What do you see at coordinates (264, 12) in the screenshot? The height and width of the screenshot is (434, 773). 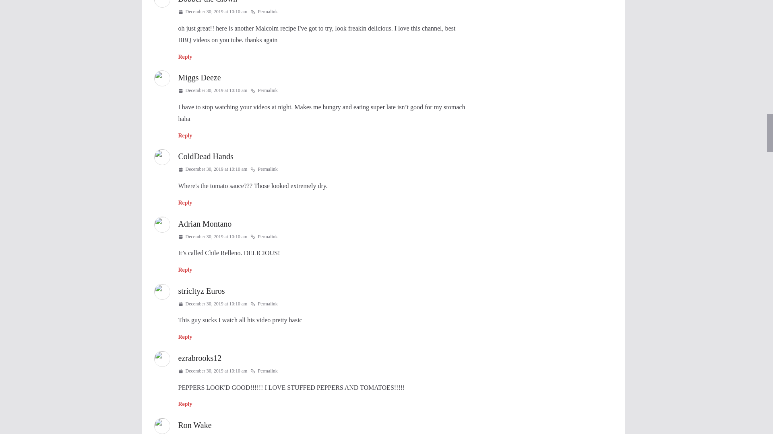 I see `Permalink` at bounding box center [264, 12].